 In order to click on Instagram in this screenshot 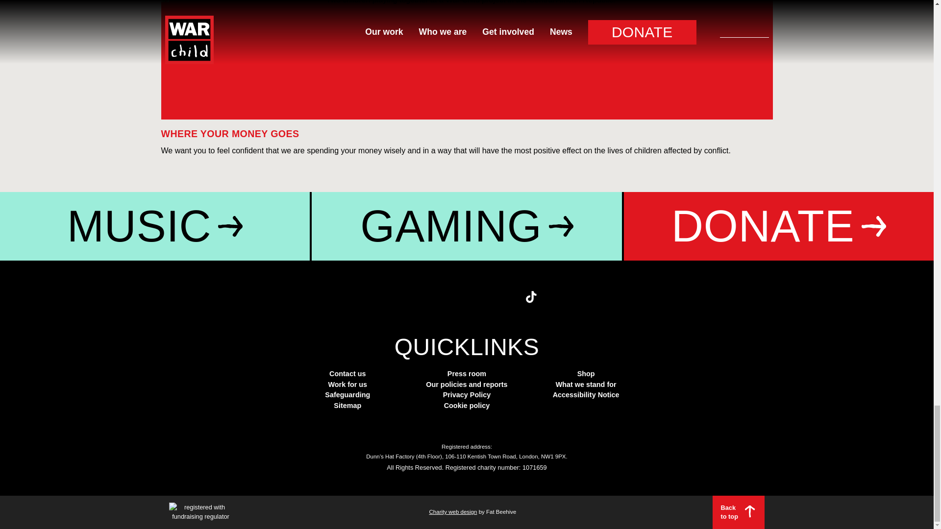, I will do `click(453, 299)`.